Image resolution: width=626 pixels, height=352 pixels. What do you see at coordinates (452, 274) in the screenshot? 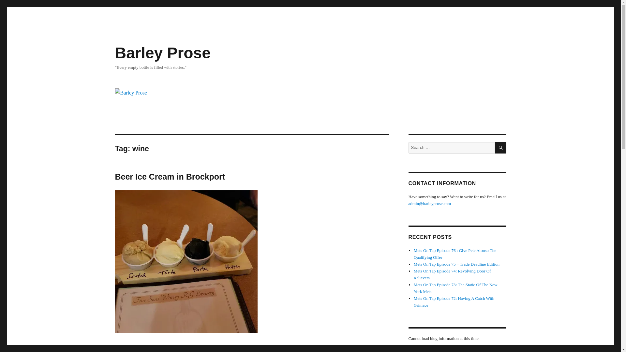
I see `Mets On Tap Episode 74: Revolving Door Of Relievers` at bounding box center [452, 274].